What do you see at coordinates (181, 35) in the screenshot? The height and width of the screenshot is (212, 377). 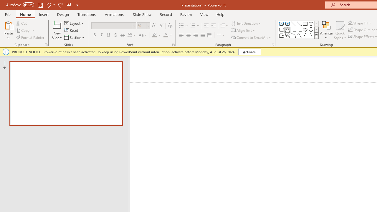 I see `Align Left` at bounding box center [181, 35].